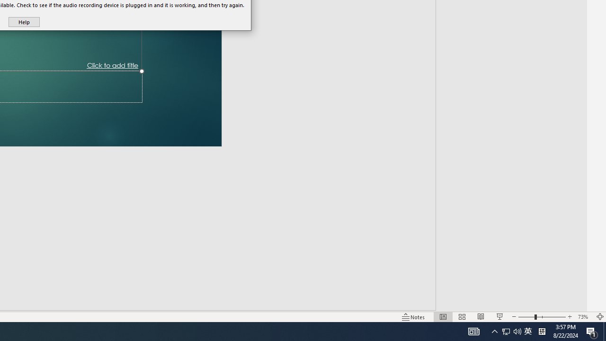  I want to click on Zoom In, so click(570, 316).